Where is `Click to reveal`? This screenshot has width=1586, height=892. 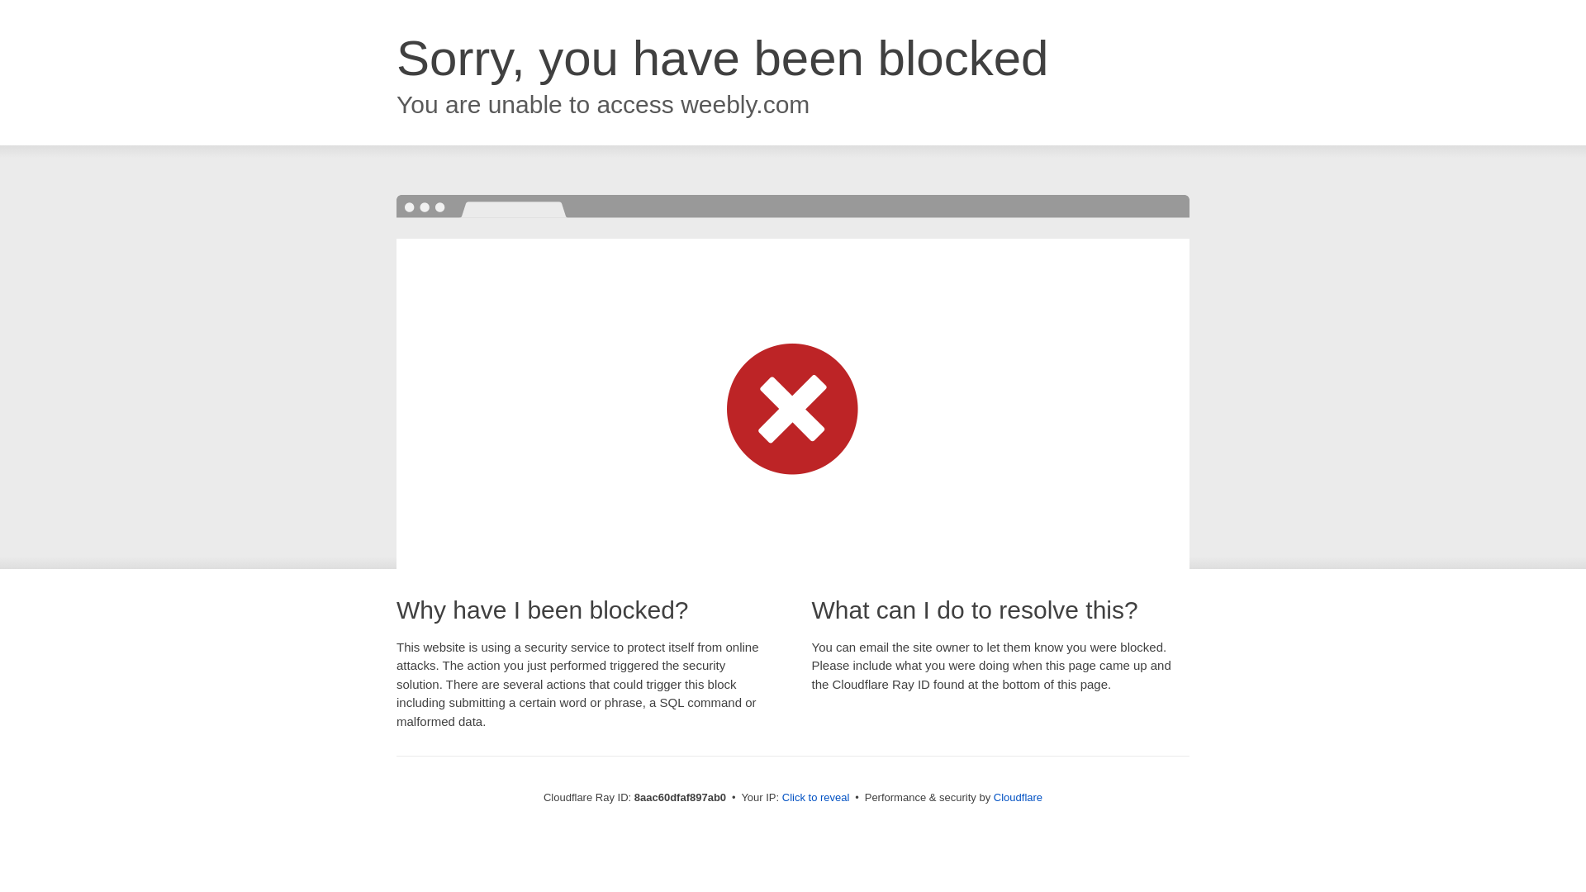
Click to reveal is located at coordinates (816, 798).